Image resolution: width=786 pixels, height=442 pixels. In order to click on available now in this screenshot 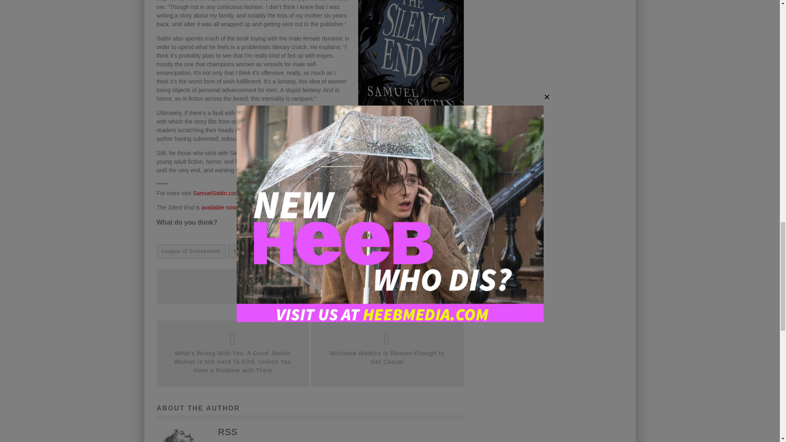, I will do `click(219, 207)`.